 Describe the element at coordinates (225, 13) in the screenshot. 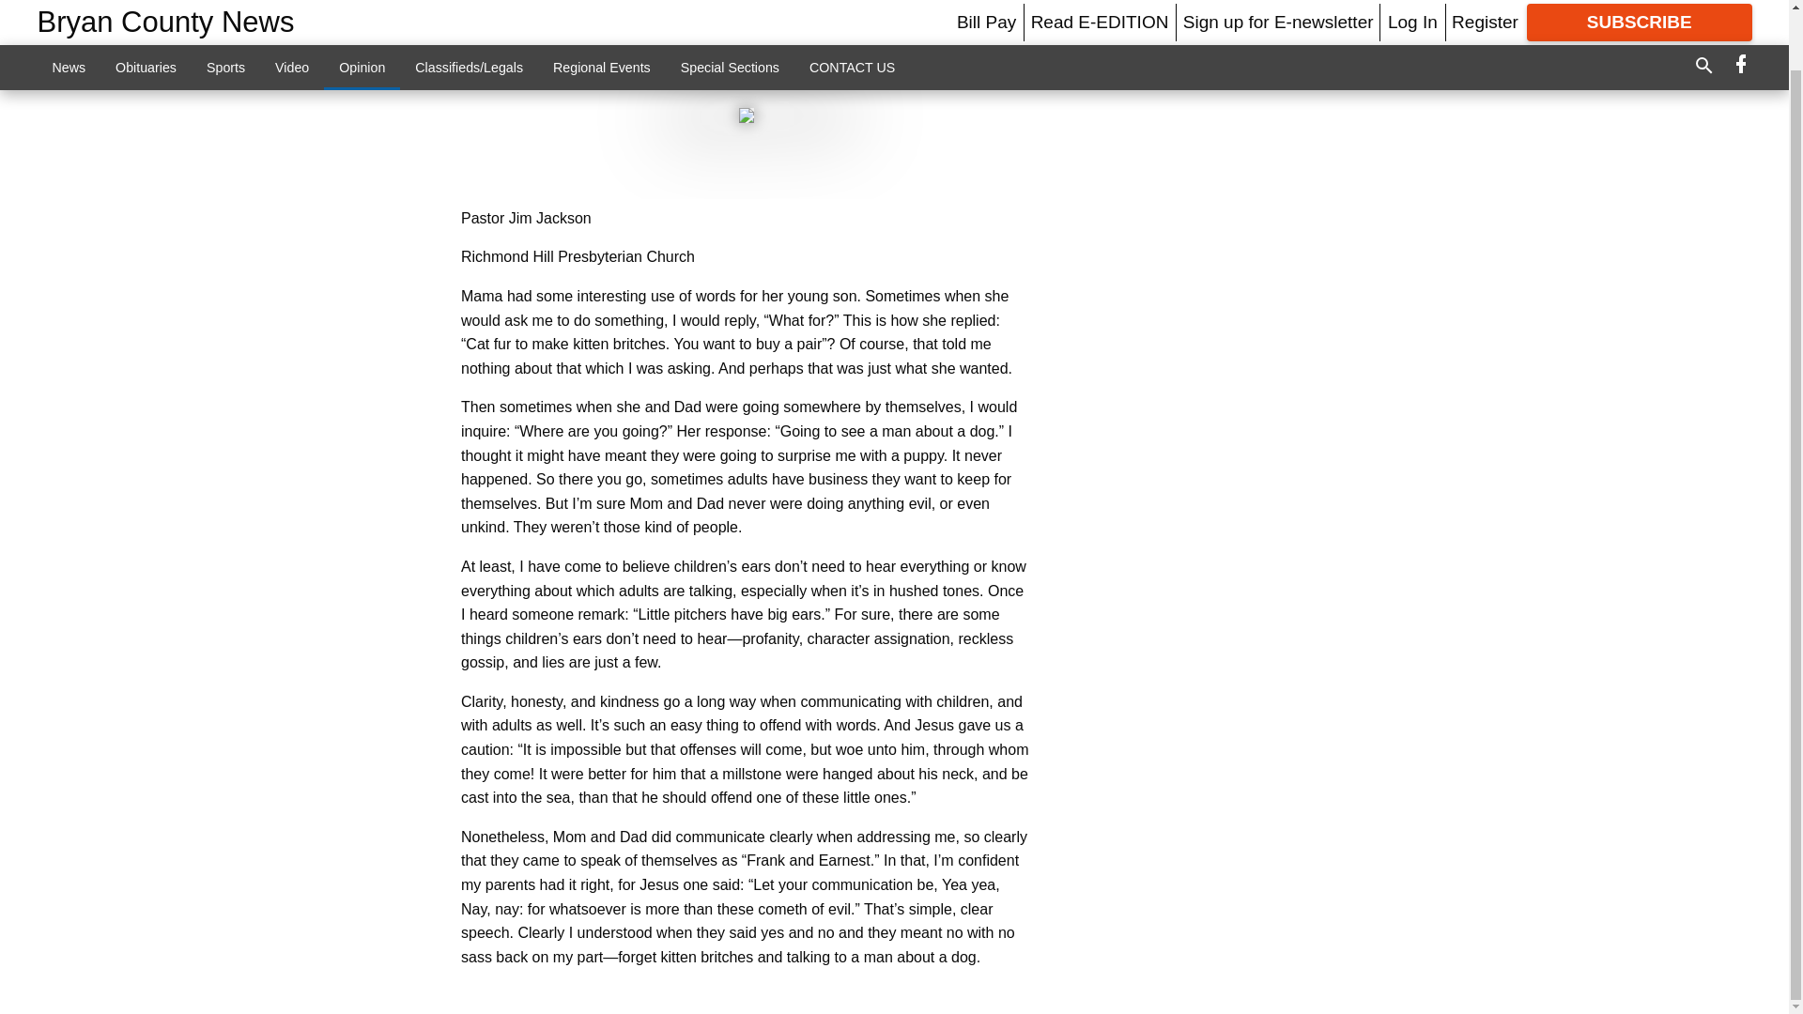

I see `Sports` at that location.